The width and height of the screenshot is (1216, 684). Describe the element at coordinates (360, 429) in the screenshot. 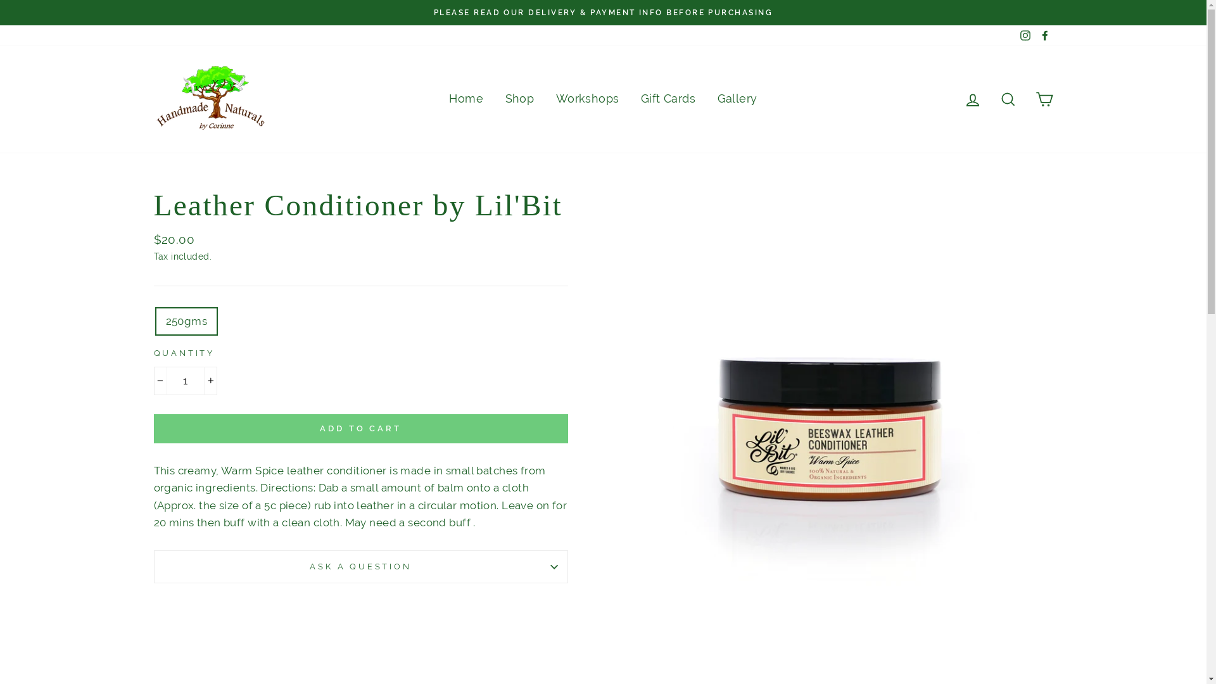

I see `ADD TO CART` at that location.